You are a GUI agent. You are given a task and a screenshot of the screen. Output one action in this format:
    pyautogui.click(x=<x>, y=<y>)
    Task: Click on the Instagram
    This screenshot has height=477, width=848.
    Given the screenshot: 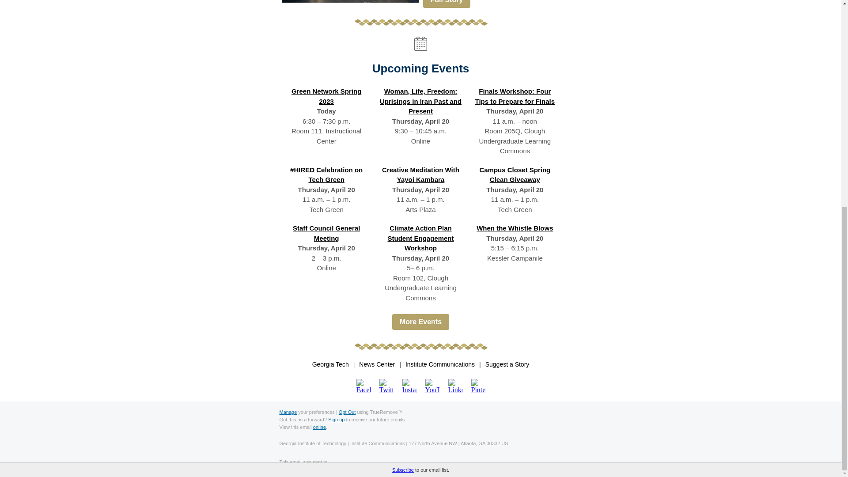 What is the action you would take?
    pyautogui.click(x=409, y=386)
    